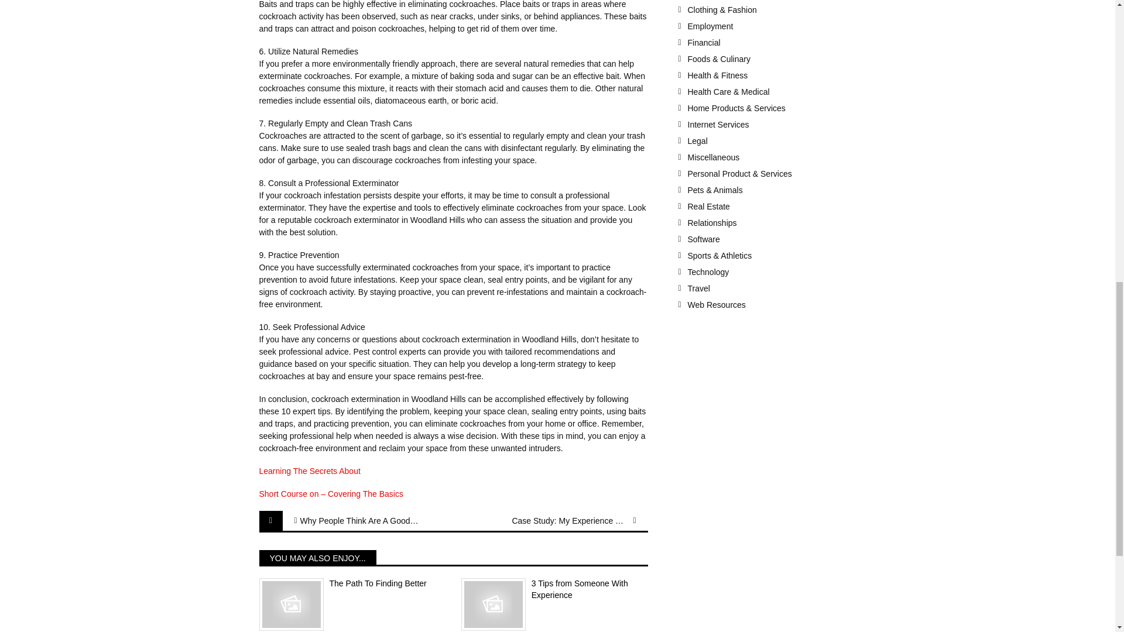  Describe the element at coordinates (554, 590) in the screenshot. I see `3 Tips from Someone With Experience` at that location.